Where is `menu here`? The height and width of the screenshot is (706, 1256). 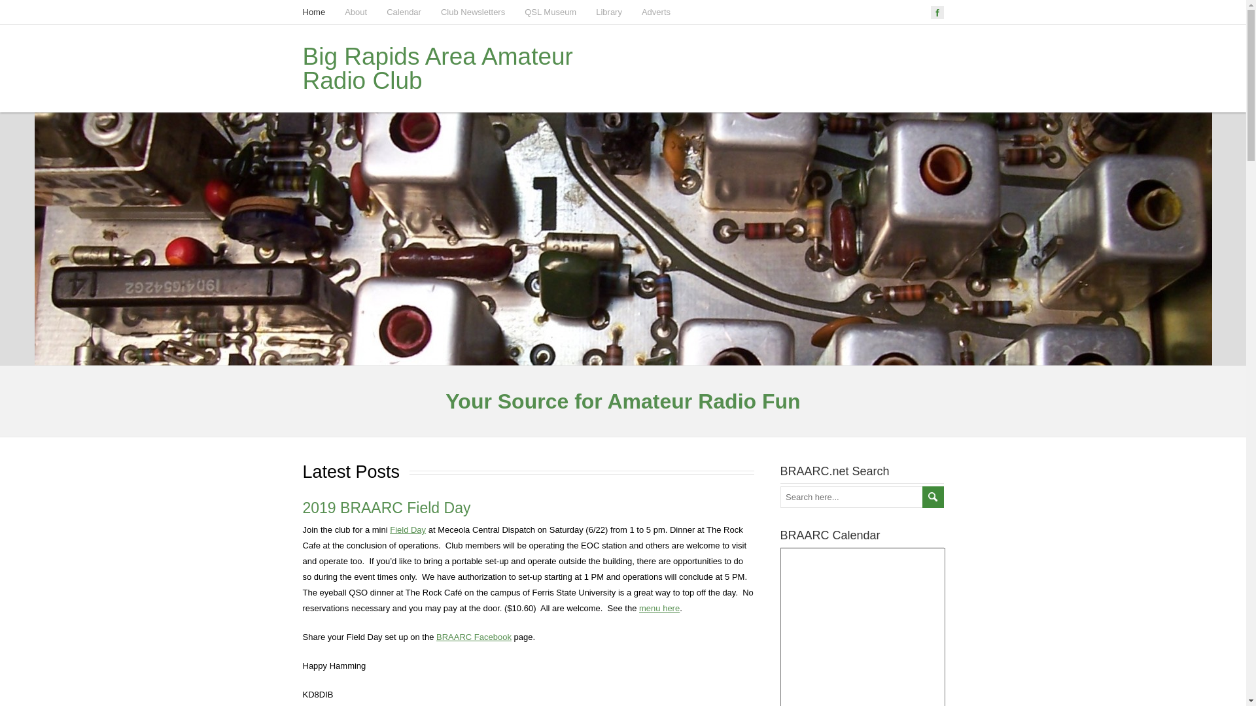
menu here is located at coordinates (659, 608).